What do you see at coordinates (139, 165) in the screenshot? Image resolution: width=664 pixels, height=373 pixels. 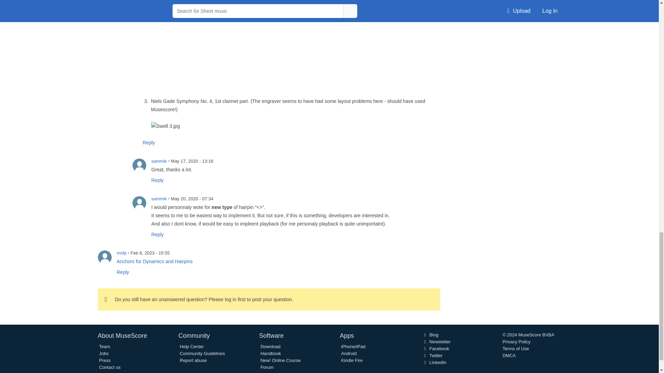 I see `sammik` at bounding box center [139, 165].